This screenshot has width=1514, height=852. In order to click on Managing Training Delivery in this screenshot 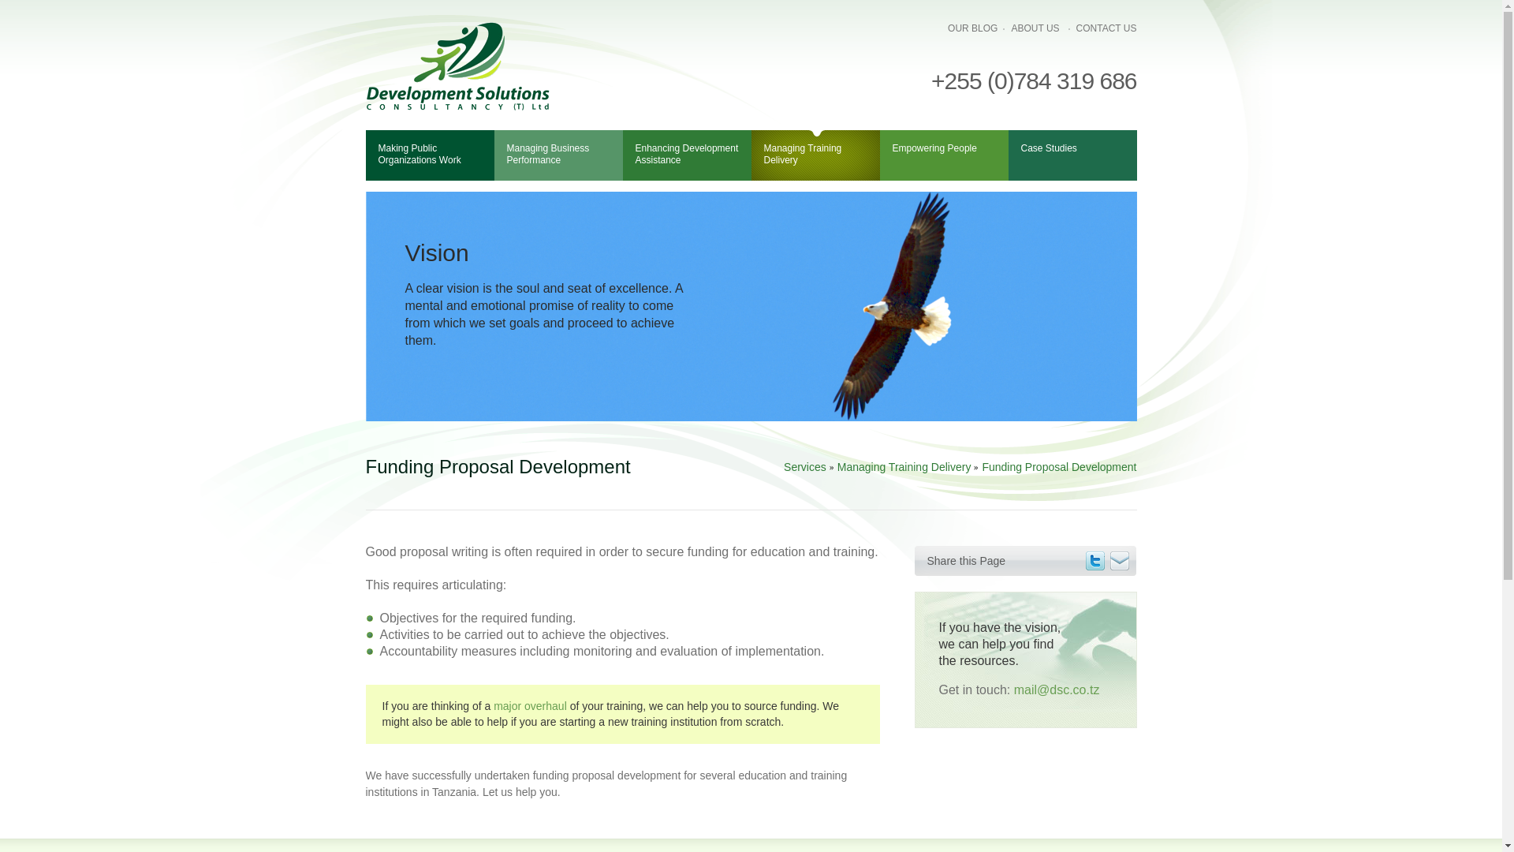, I will do `click(904, 467)`.